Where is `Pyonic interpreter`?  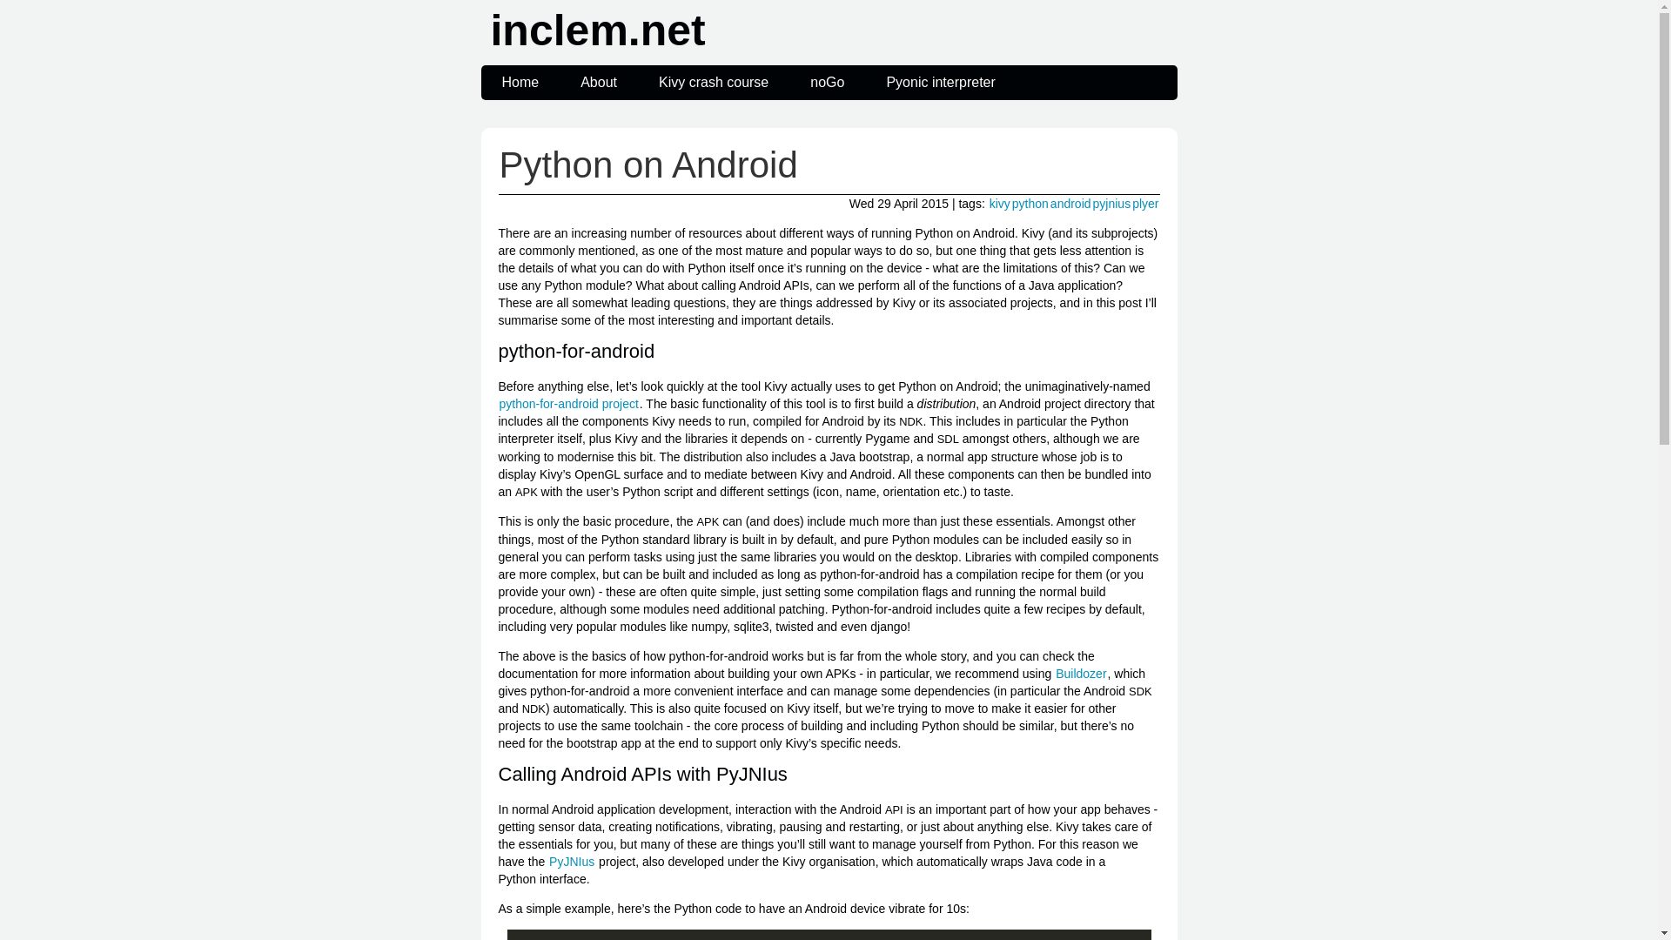 Pyonic interpreter is located at coordinates (940, 82).